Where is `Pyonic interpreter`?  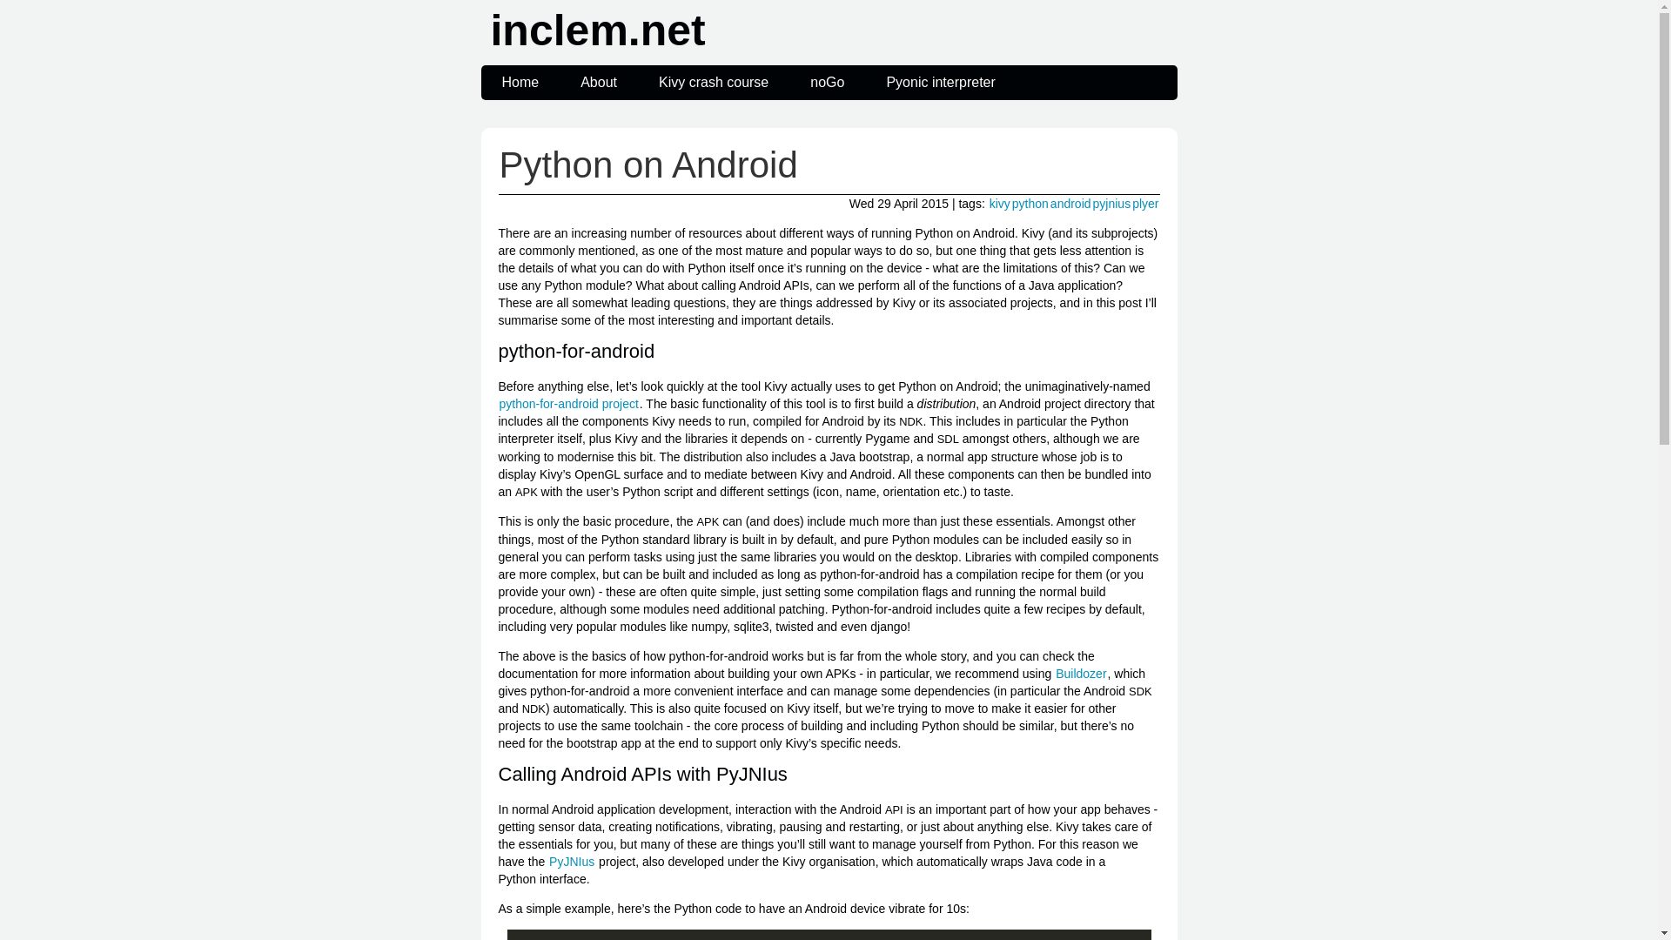 Pyonic interpreter is located at coordinates (940, 82).